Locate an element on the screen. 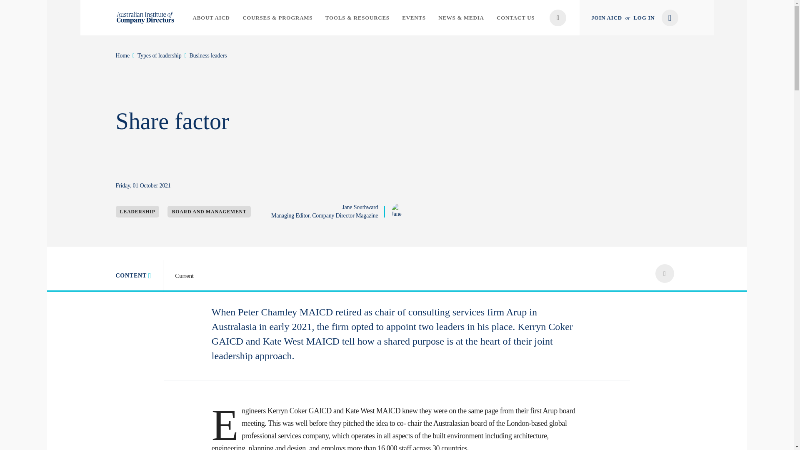 The image size is (800, 450). social share icons is located at coordinates (664, 273).